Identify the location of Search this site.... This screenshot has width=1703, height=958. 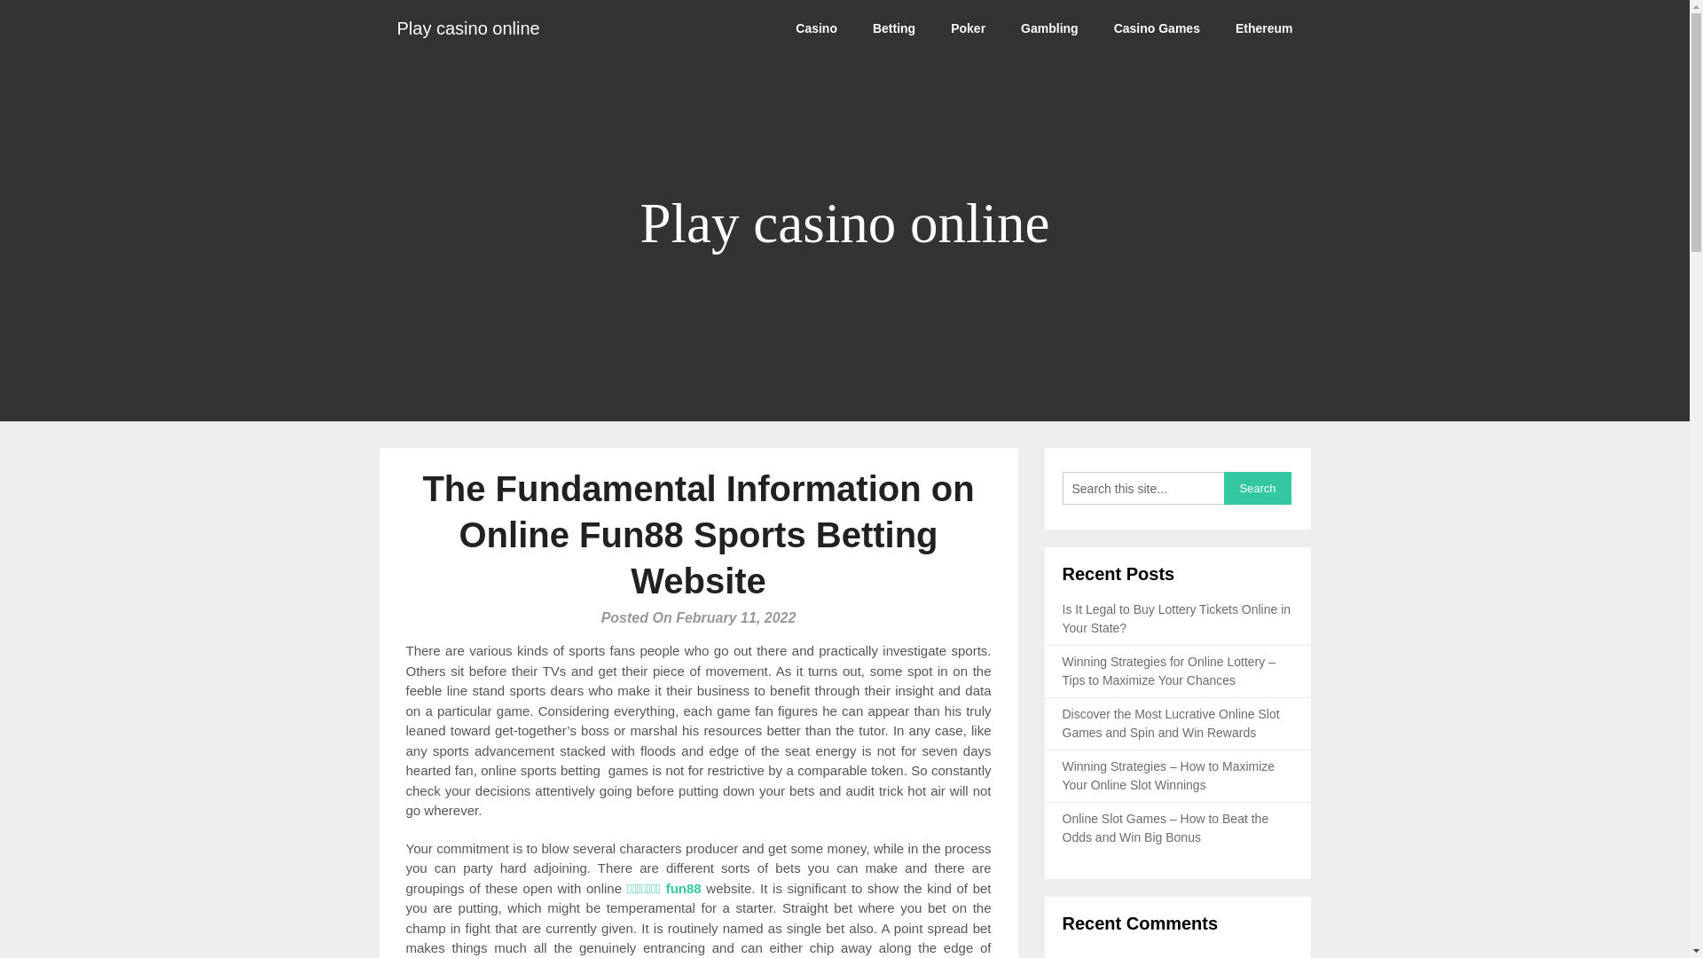
(1143, 488).